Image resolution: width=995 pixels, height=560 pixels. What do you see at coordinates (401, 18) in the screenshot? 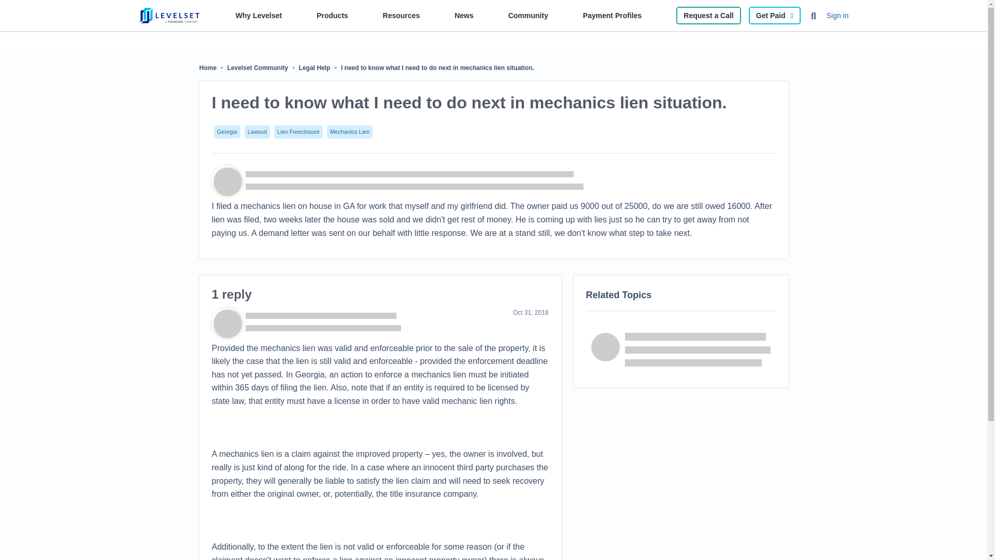
I see `Resources` at bounding box center [401, 18].